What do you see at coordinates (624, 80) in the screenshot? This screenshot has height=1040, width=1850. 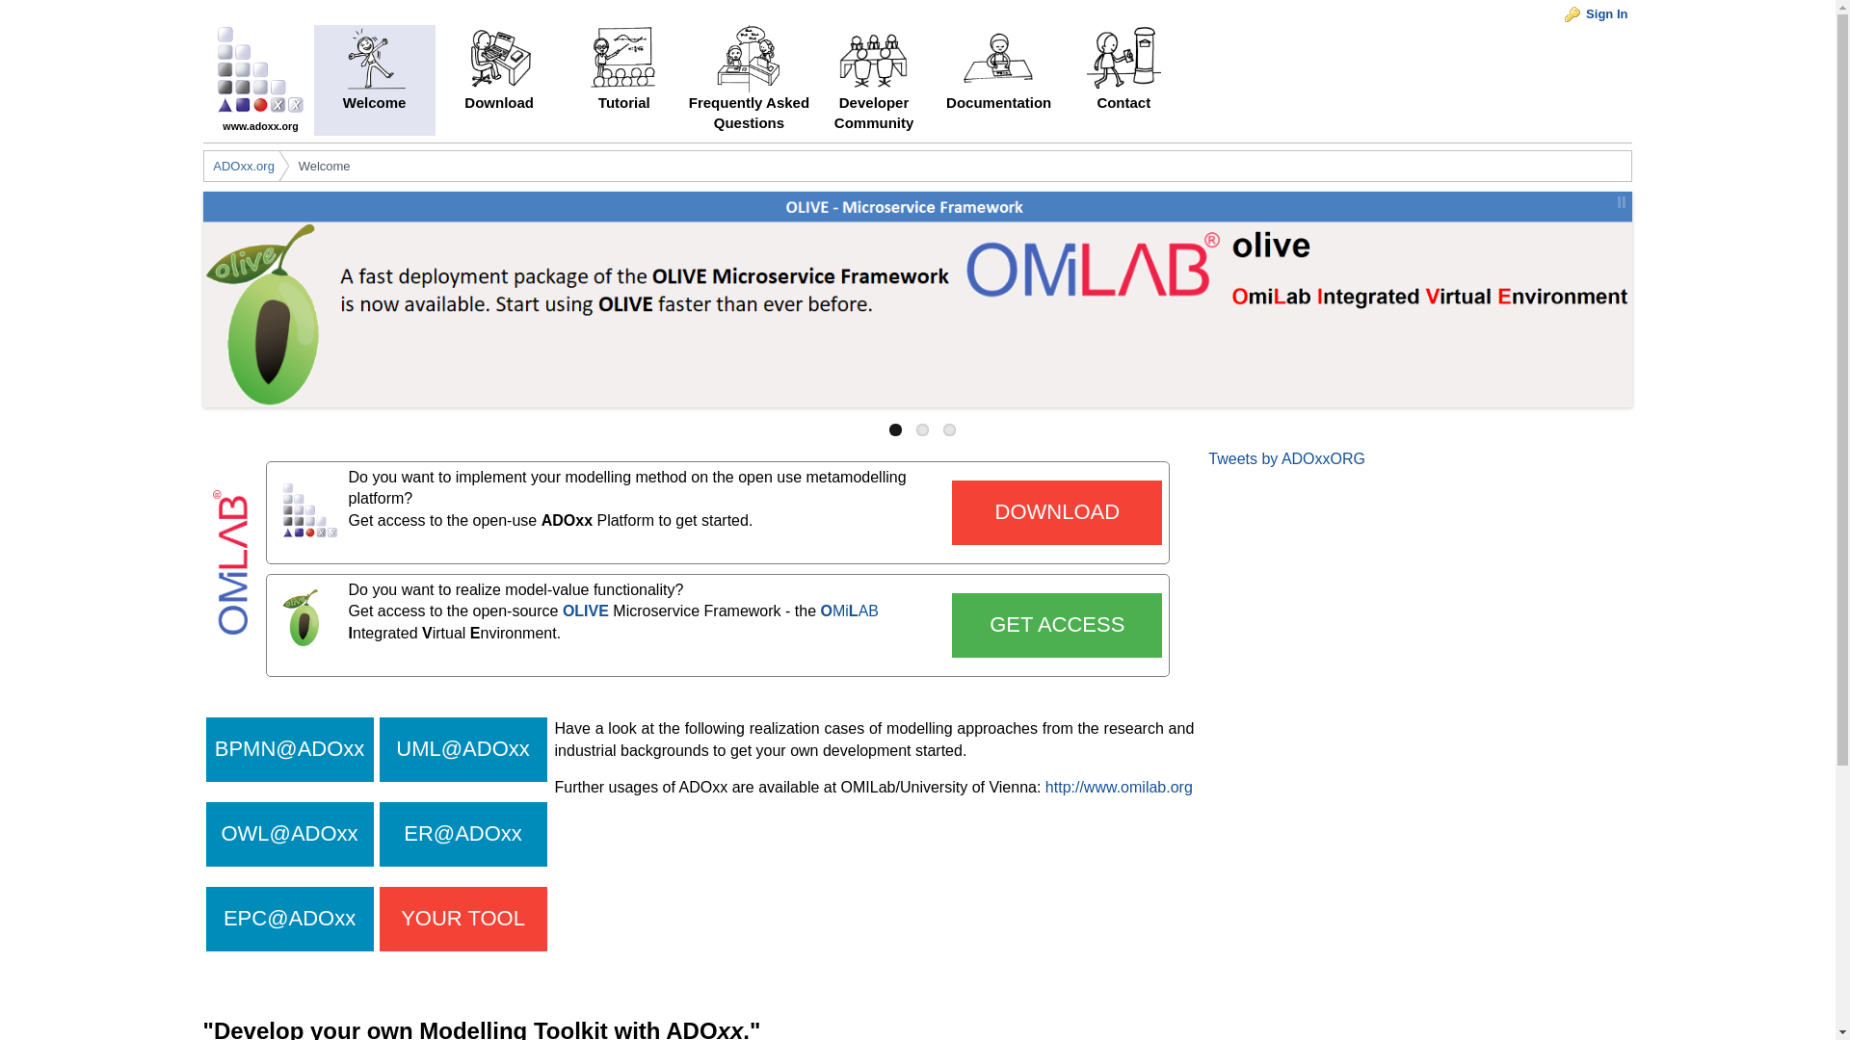 I see `Tutorial` at bounding box center [624, 80].